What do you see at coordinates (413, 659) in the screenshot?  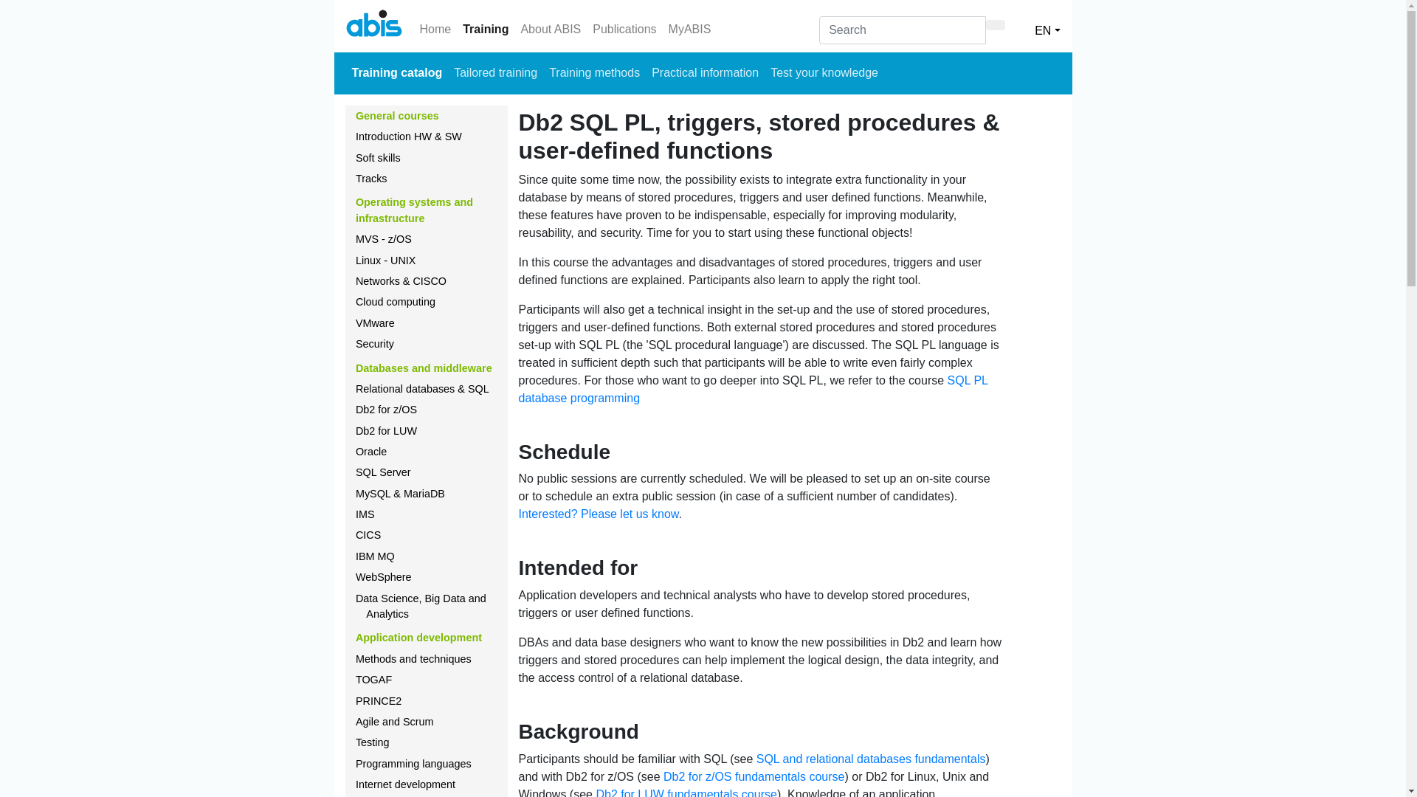 I see `Methods and techniques` at bounding box center [413, 659].